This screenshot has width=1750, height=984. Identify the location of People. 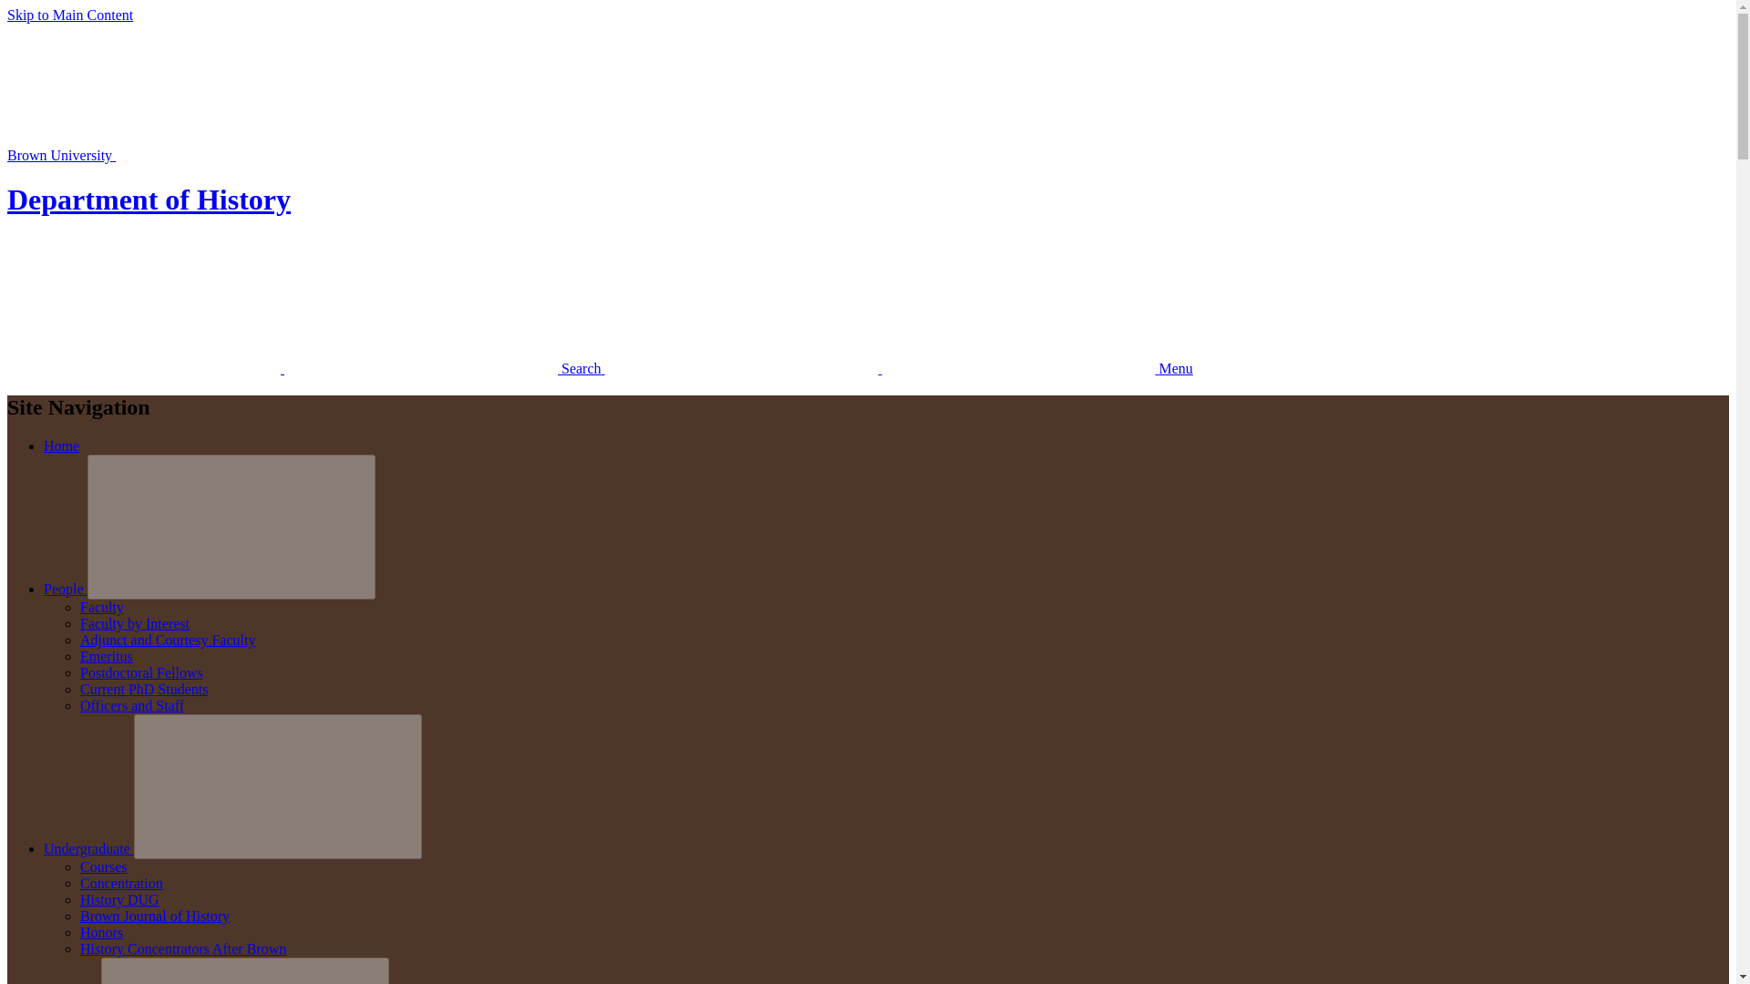
(66, 589).